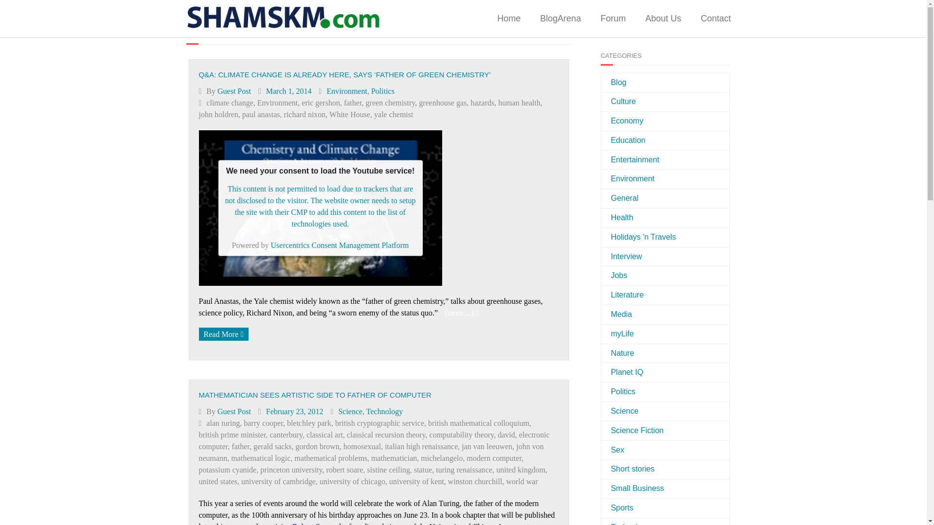 This screenshot has height=525, width=934. What do you see at coordinates (393, 114) in the screenshot?
I see `yale chemist` at bounding box center [393, 114].